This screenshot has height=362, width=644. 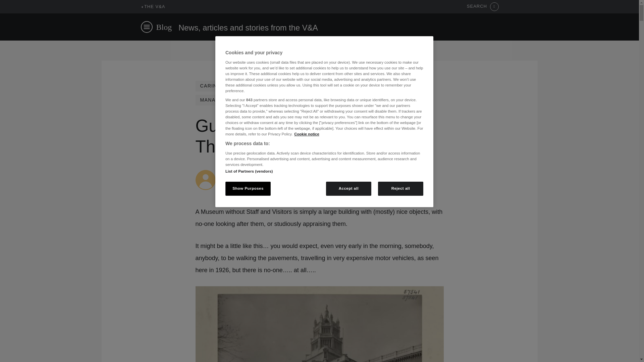 What do you see at coordinates (244, 86) in the screenshot?
I see `CARING FOR OUR COLLECTIONS` at bounding box center [244, 86].